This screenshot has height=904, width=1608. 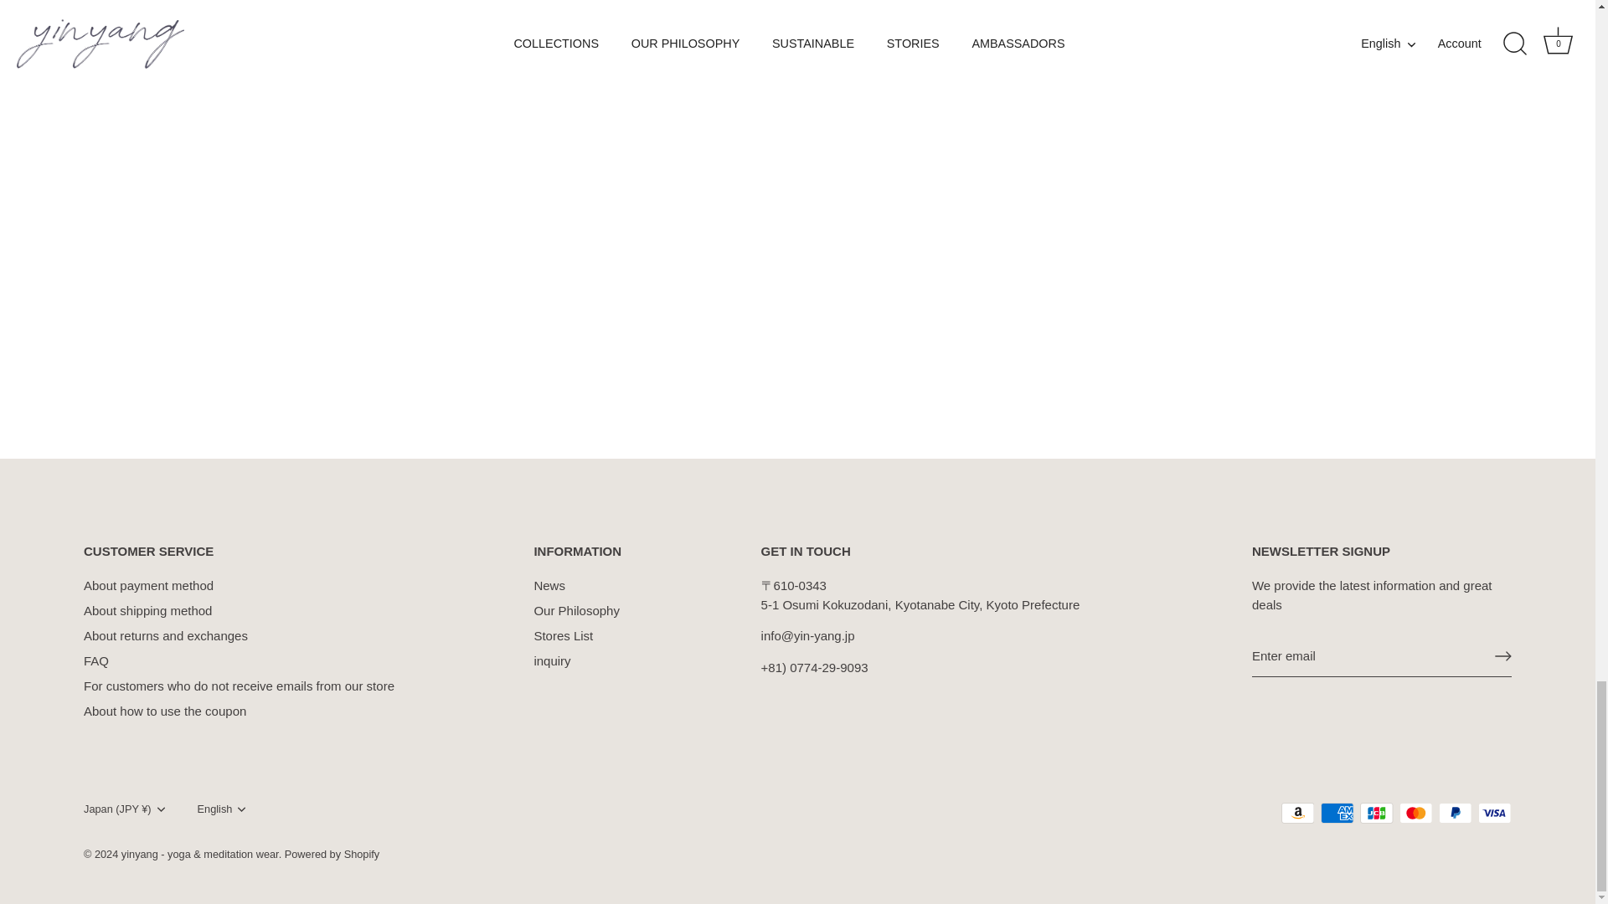 What do you see at coordinates (1494, 813) in the screenshot?
I see `Visa` at bounding box center [1494, 813].